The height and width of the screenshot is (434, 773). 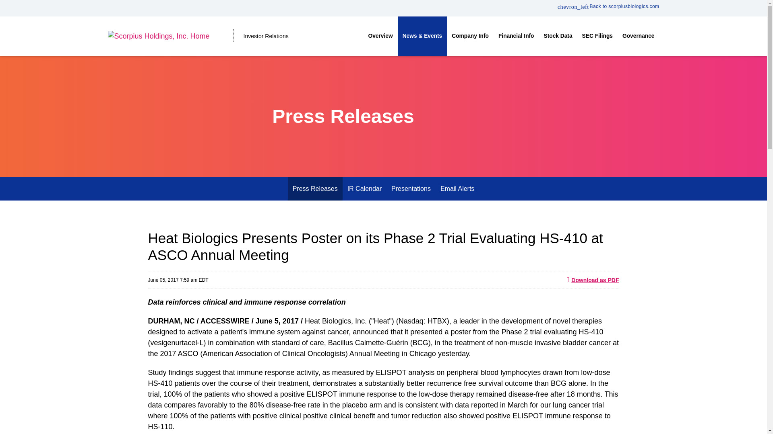 I want to click on Company Info, so click(x=470, y=36).